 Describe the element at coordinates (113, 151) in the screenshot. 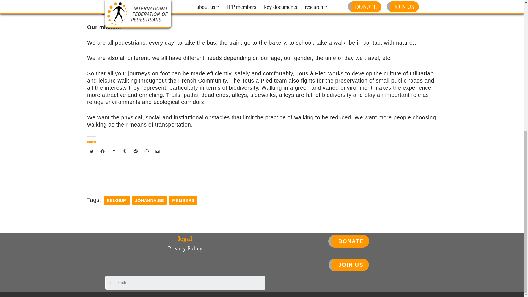

I see `Click to share on LinkedIn` at that location.